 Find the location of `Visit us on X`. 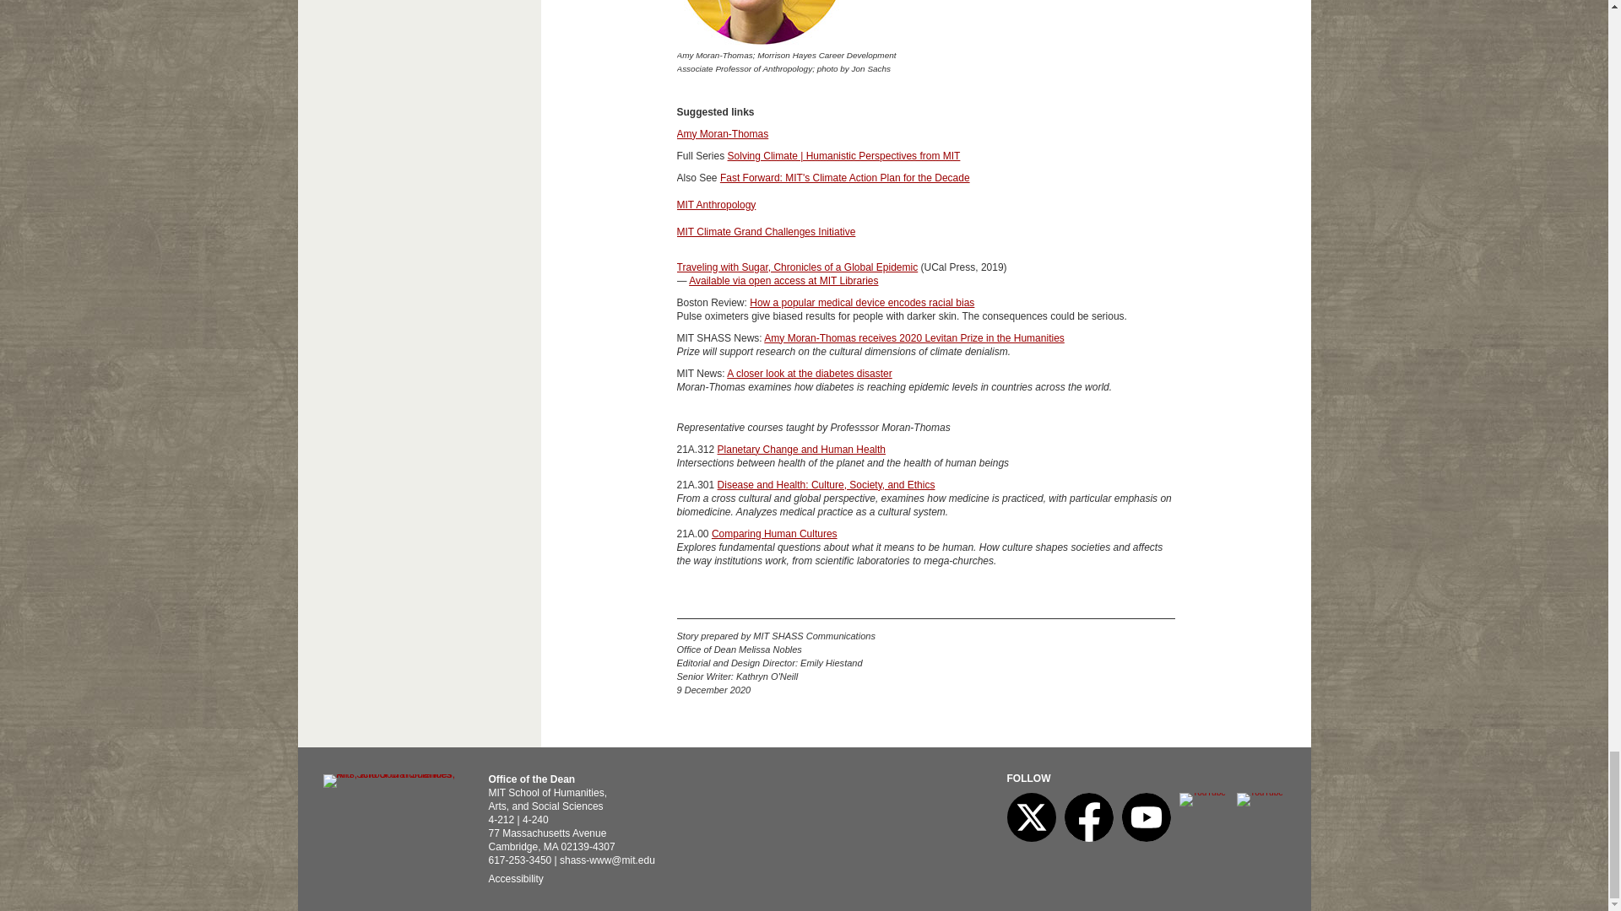

Visit us on X is located at coordinates (1030, 838).